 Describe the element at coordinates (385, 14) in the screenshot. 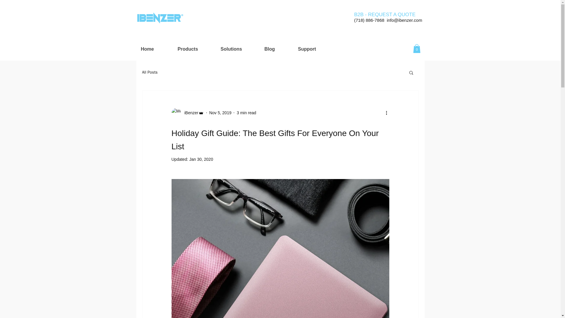

I see `B2B - REQUEST A QUOTE` at that location.